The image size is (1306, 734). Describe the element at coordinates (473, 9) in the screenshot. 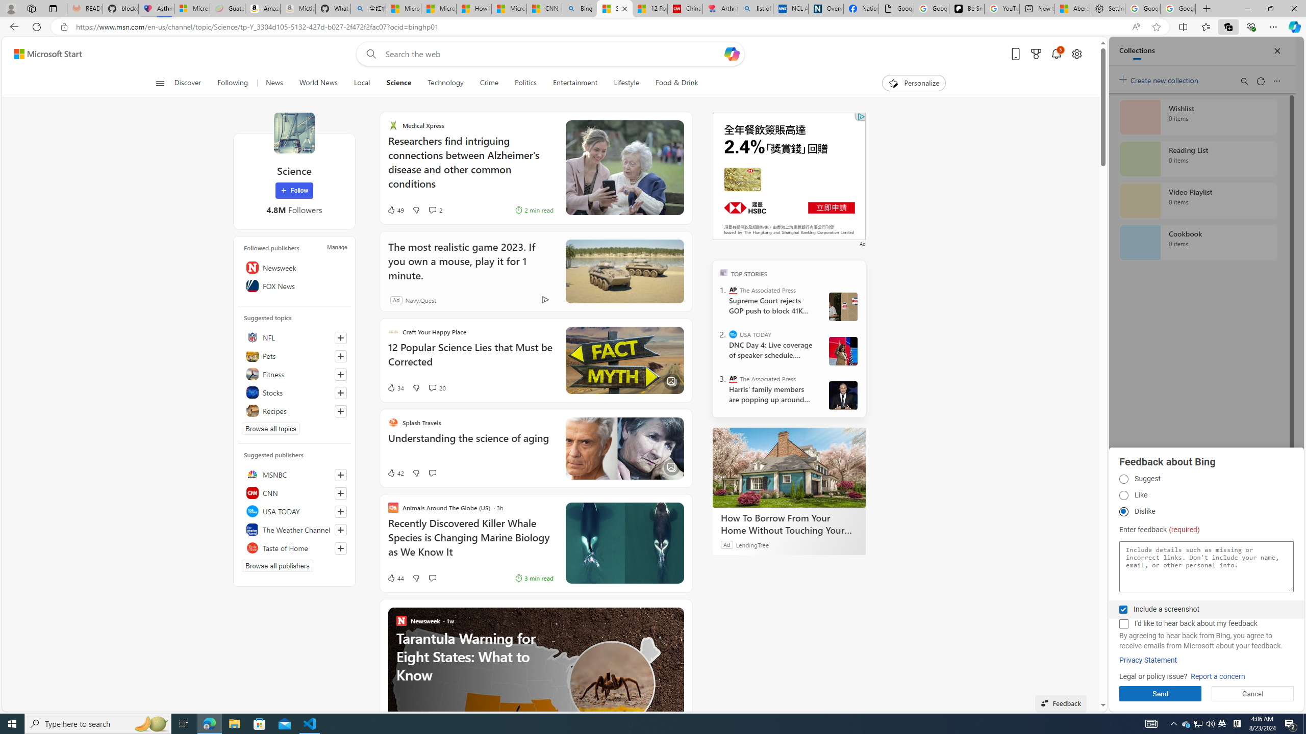

I see `How I Got Rid of Microsoft Edge's Unnecessary Features` at that location.